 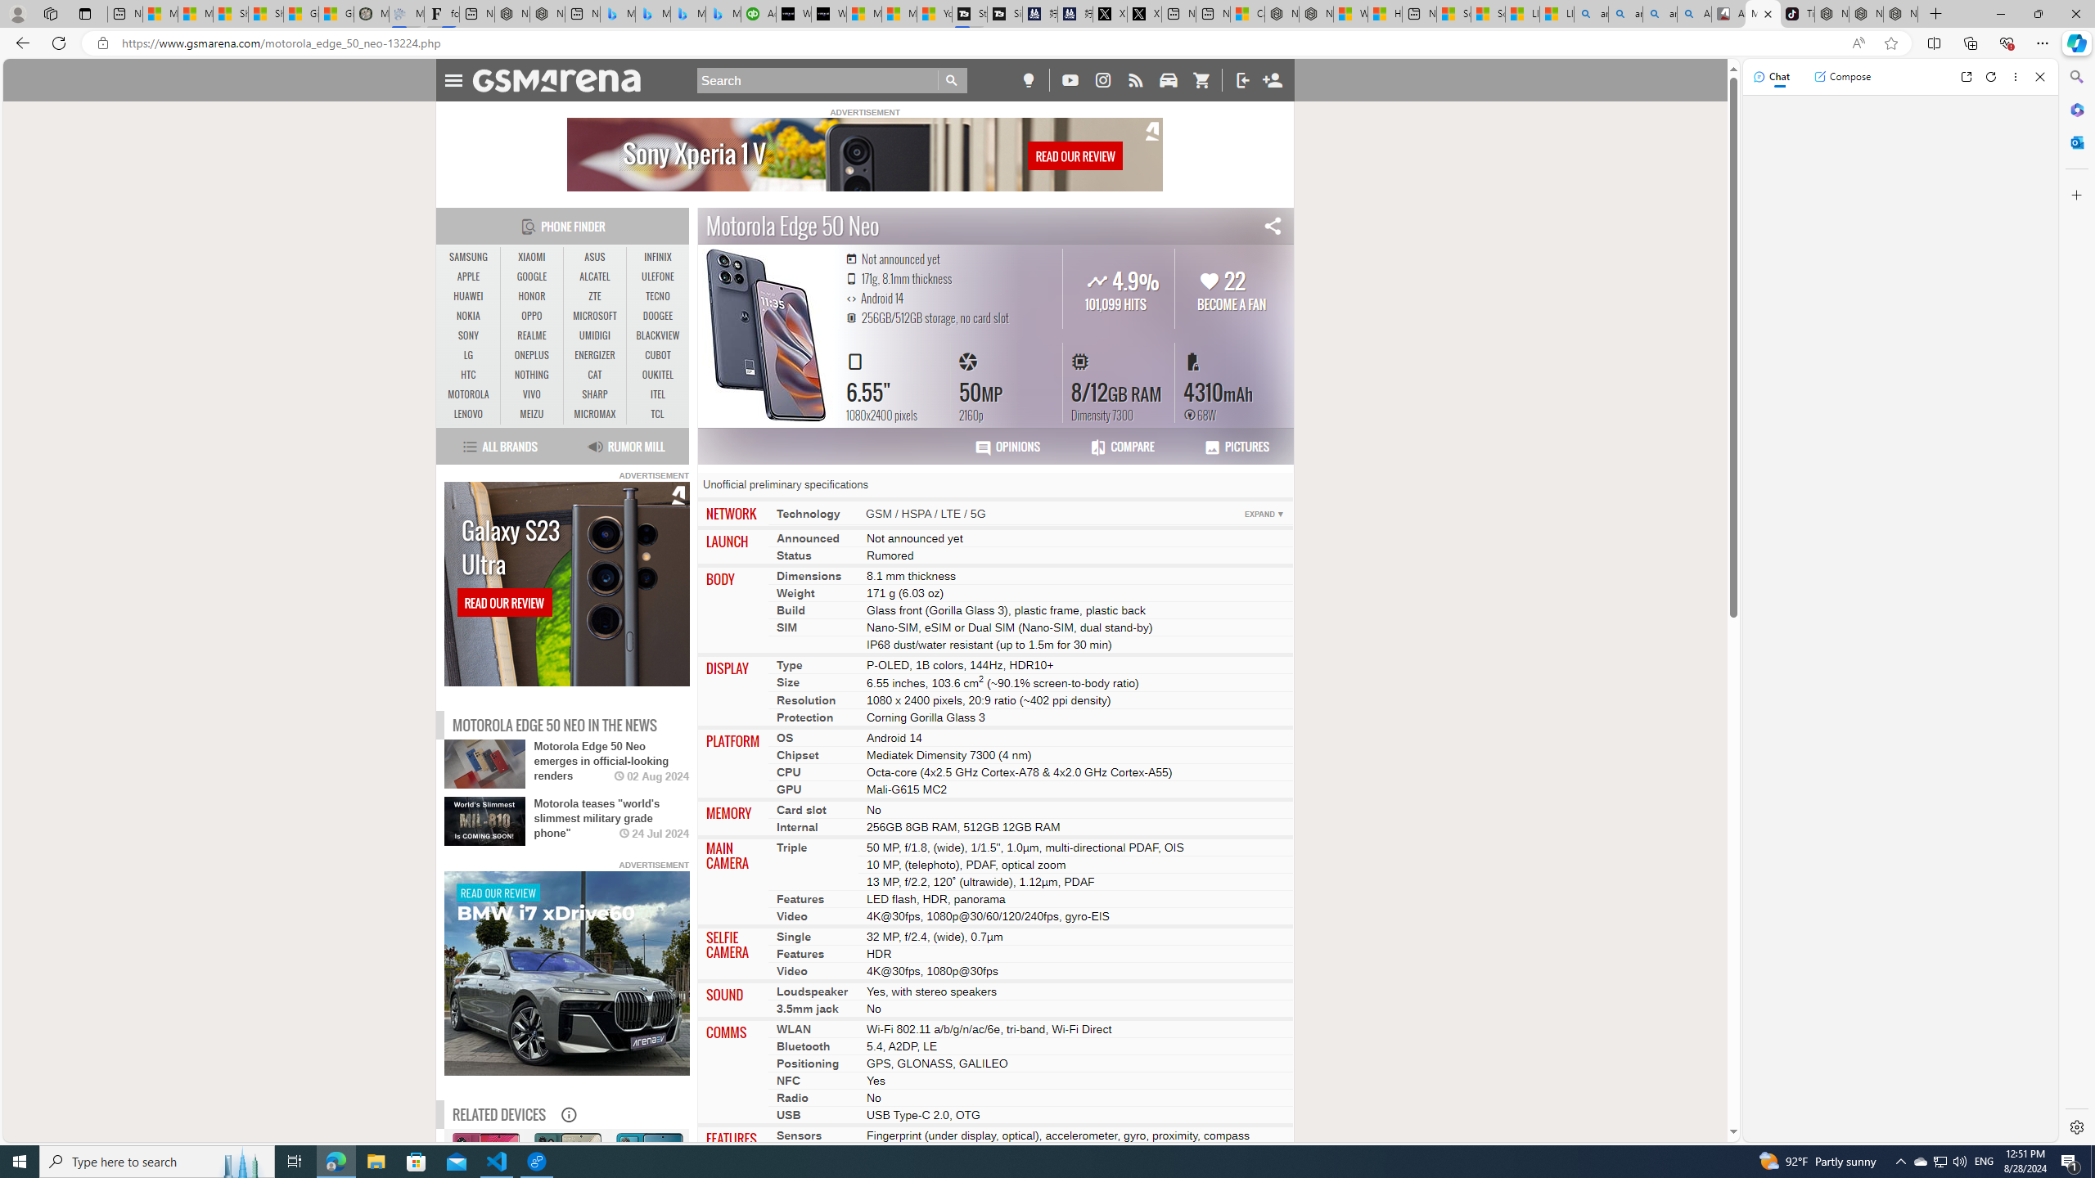 What do you see at coordinates (802, 808) in the screenshot?
I see `Card slot` at bounding box center [802, 808].